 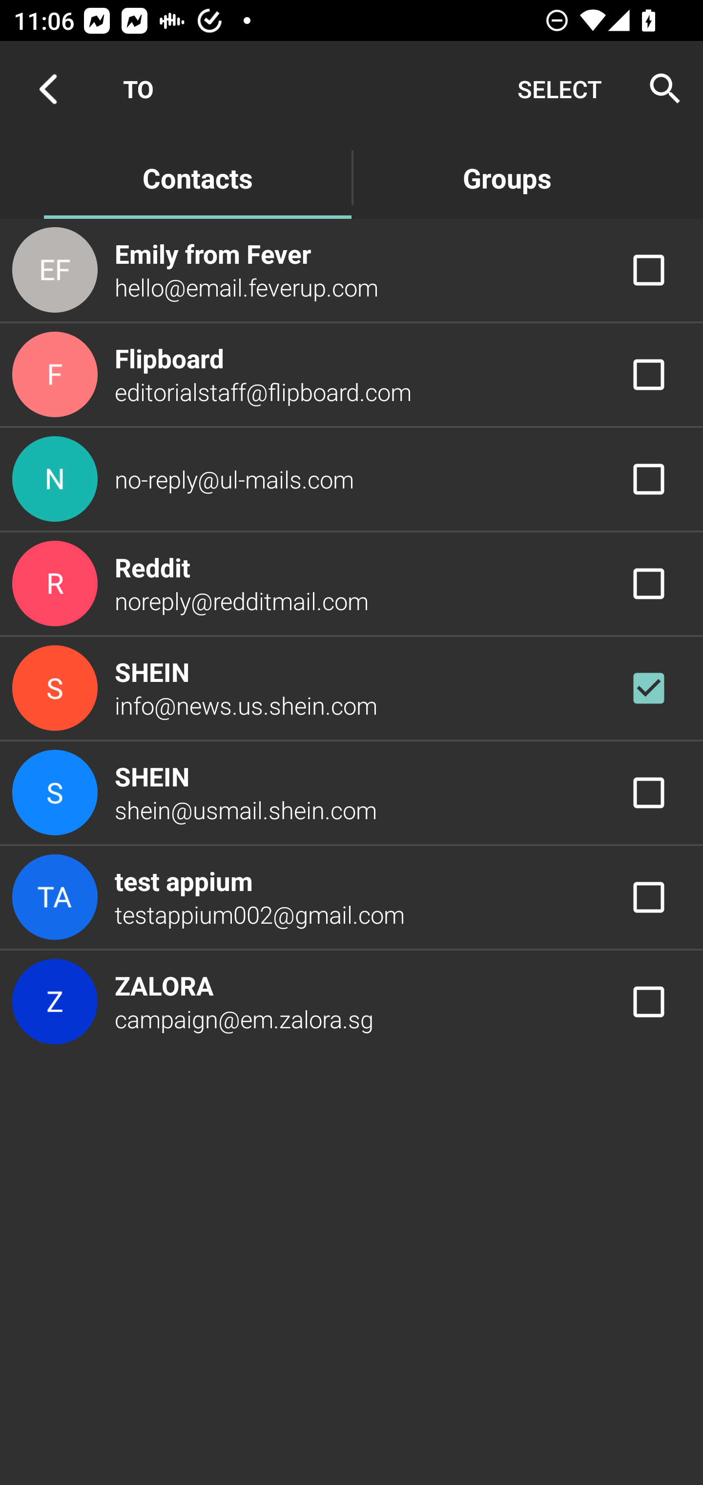 I want to click on Search, so click(x=659, y=89).